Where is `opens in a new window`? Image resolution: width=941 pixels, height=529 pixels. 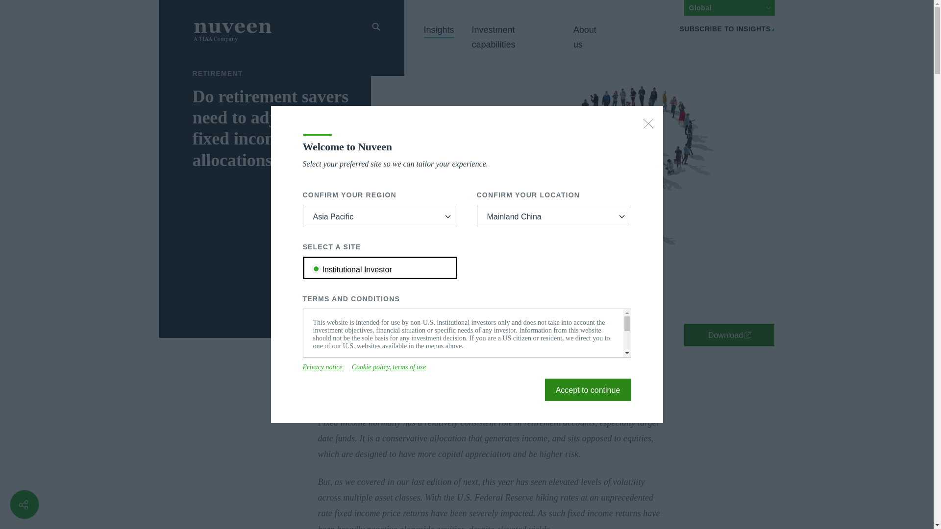
opens in a new window is located at coordinates (322, 367).